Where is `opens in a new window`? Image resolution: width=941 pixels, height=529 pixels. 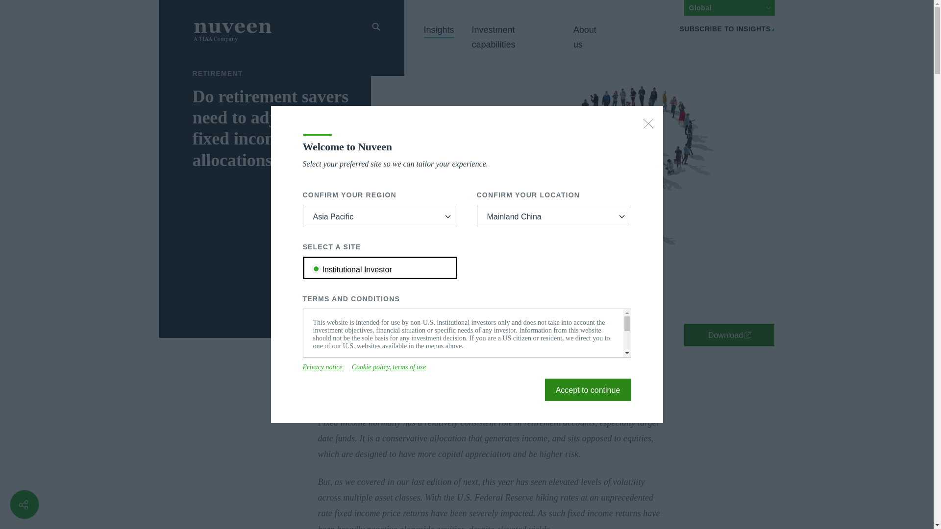
opens in a new window is located at coordinates (322, 367).